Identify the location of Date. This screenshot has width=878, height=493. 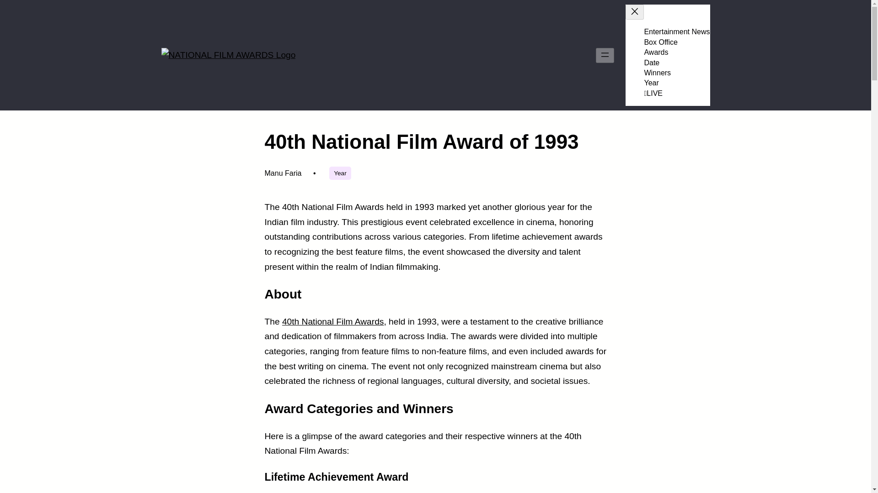
(651, 62).